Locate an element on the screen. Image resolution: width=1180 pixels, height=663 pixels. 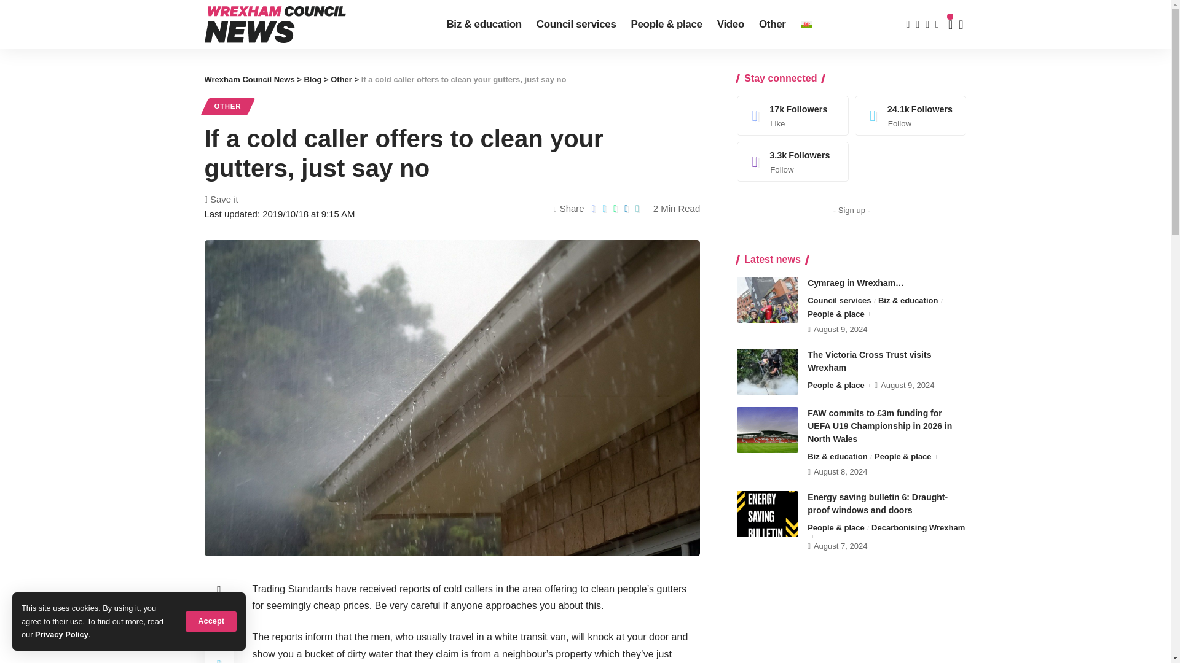
Go to Wrexham Council News. is located at coordinates (249, 80).